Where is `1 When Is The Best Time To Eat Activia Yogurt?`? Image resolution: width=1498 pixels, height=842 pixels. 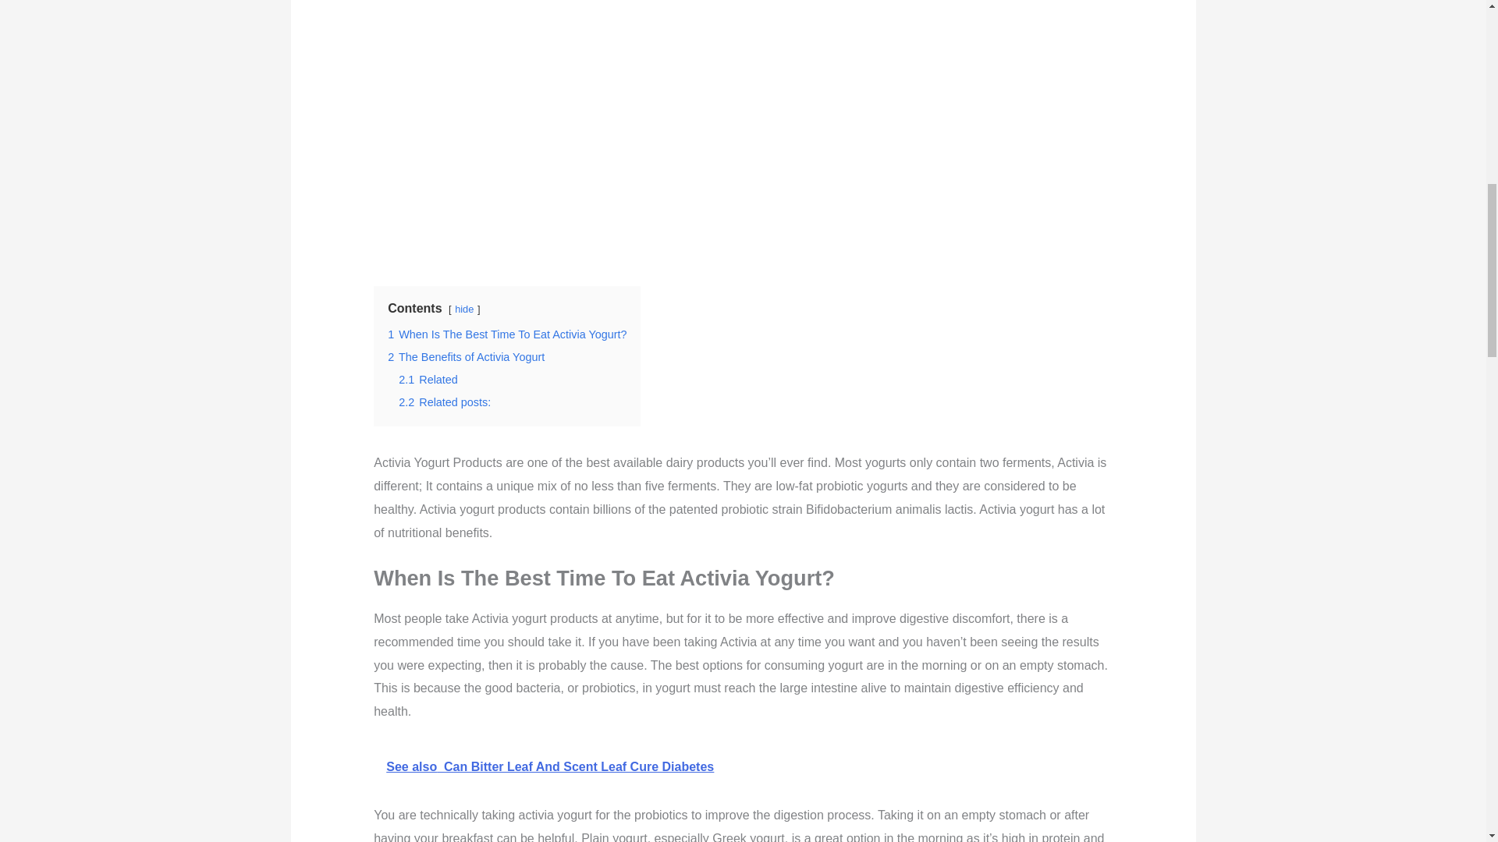
1 When Is The Best Time To Eat Activia Yogurt? is located at coordinates (507, 334).